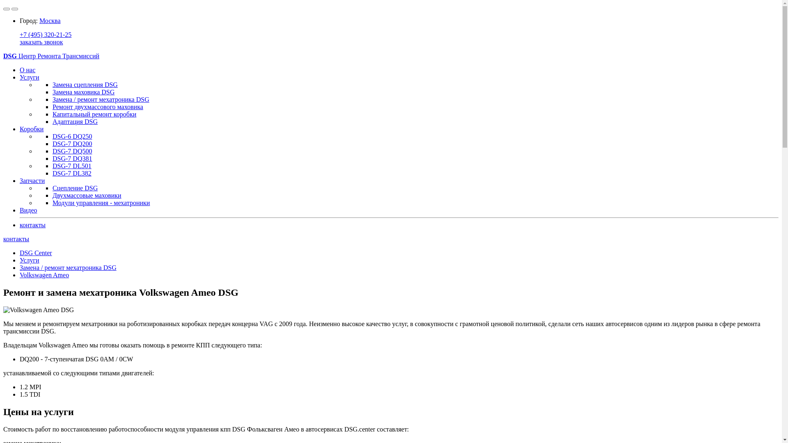 This screenshot has height=443, width=788. Describe the element at coordinates (44, 275) in the screenshot. I see `Volkswagen Ameo` at that location.